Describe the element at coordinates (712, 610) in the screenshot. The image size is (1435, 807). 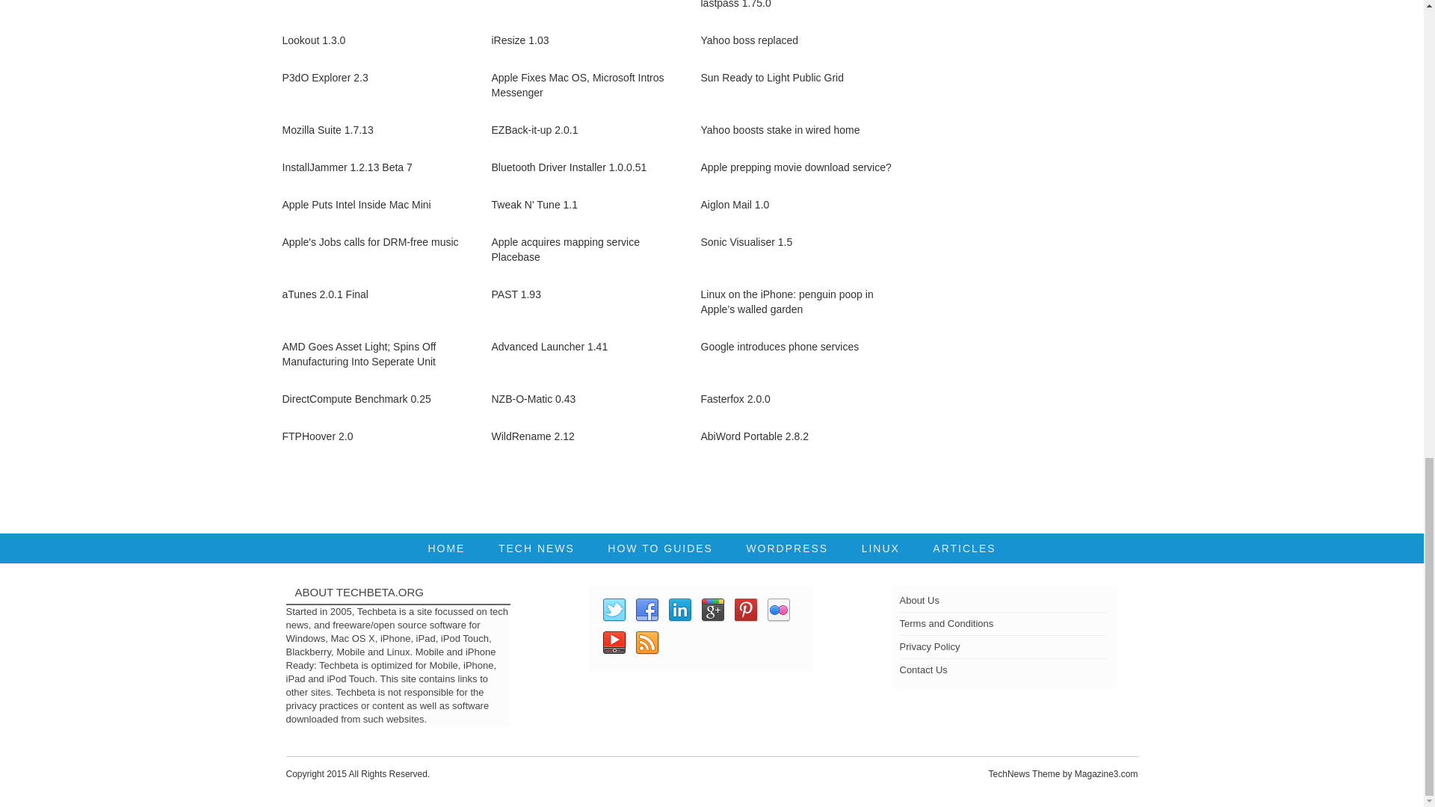
I see `Google Plus` at that location.